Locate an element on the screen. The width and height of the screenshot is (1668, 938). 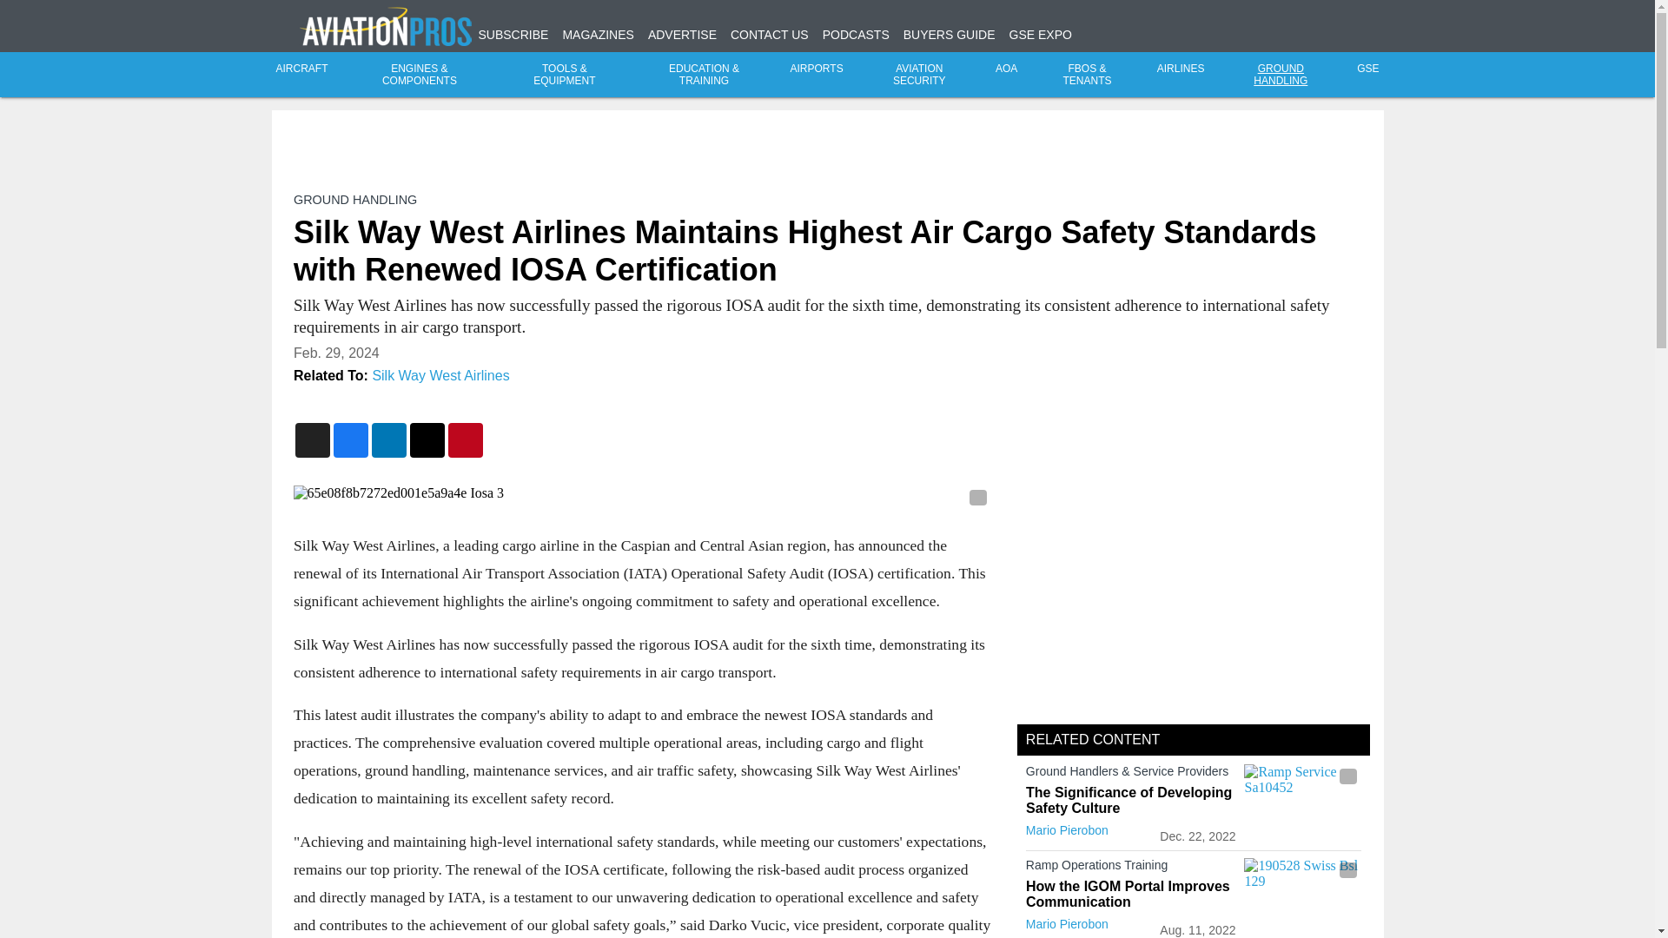
BUYERS GUIDE is located at coordinates (950, 35).